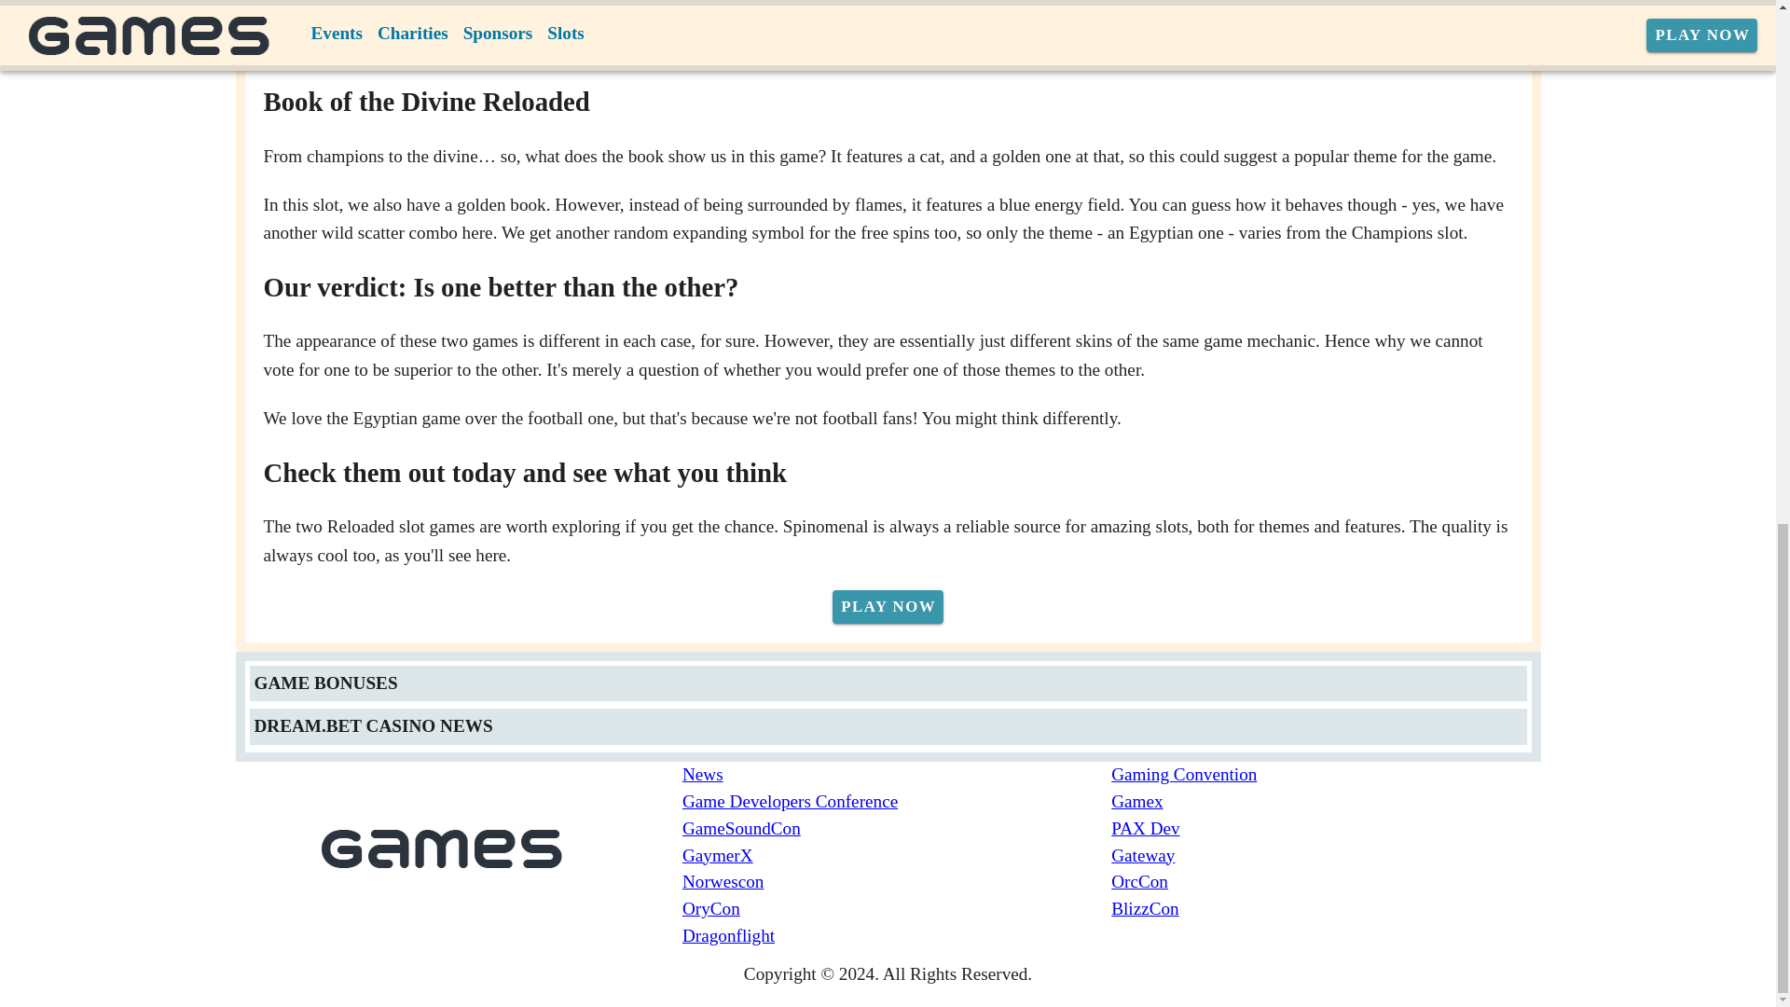  Describe the element at coordinates (897, 882) in the screenshot. I see `Norwescon` at that location.